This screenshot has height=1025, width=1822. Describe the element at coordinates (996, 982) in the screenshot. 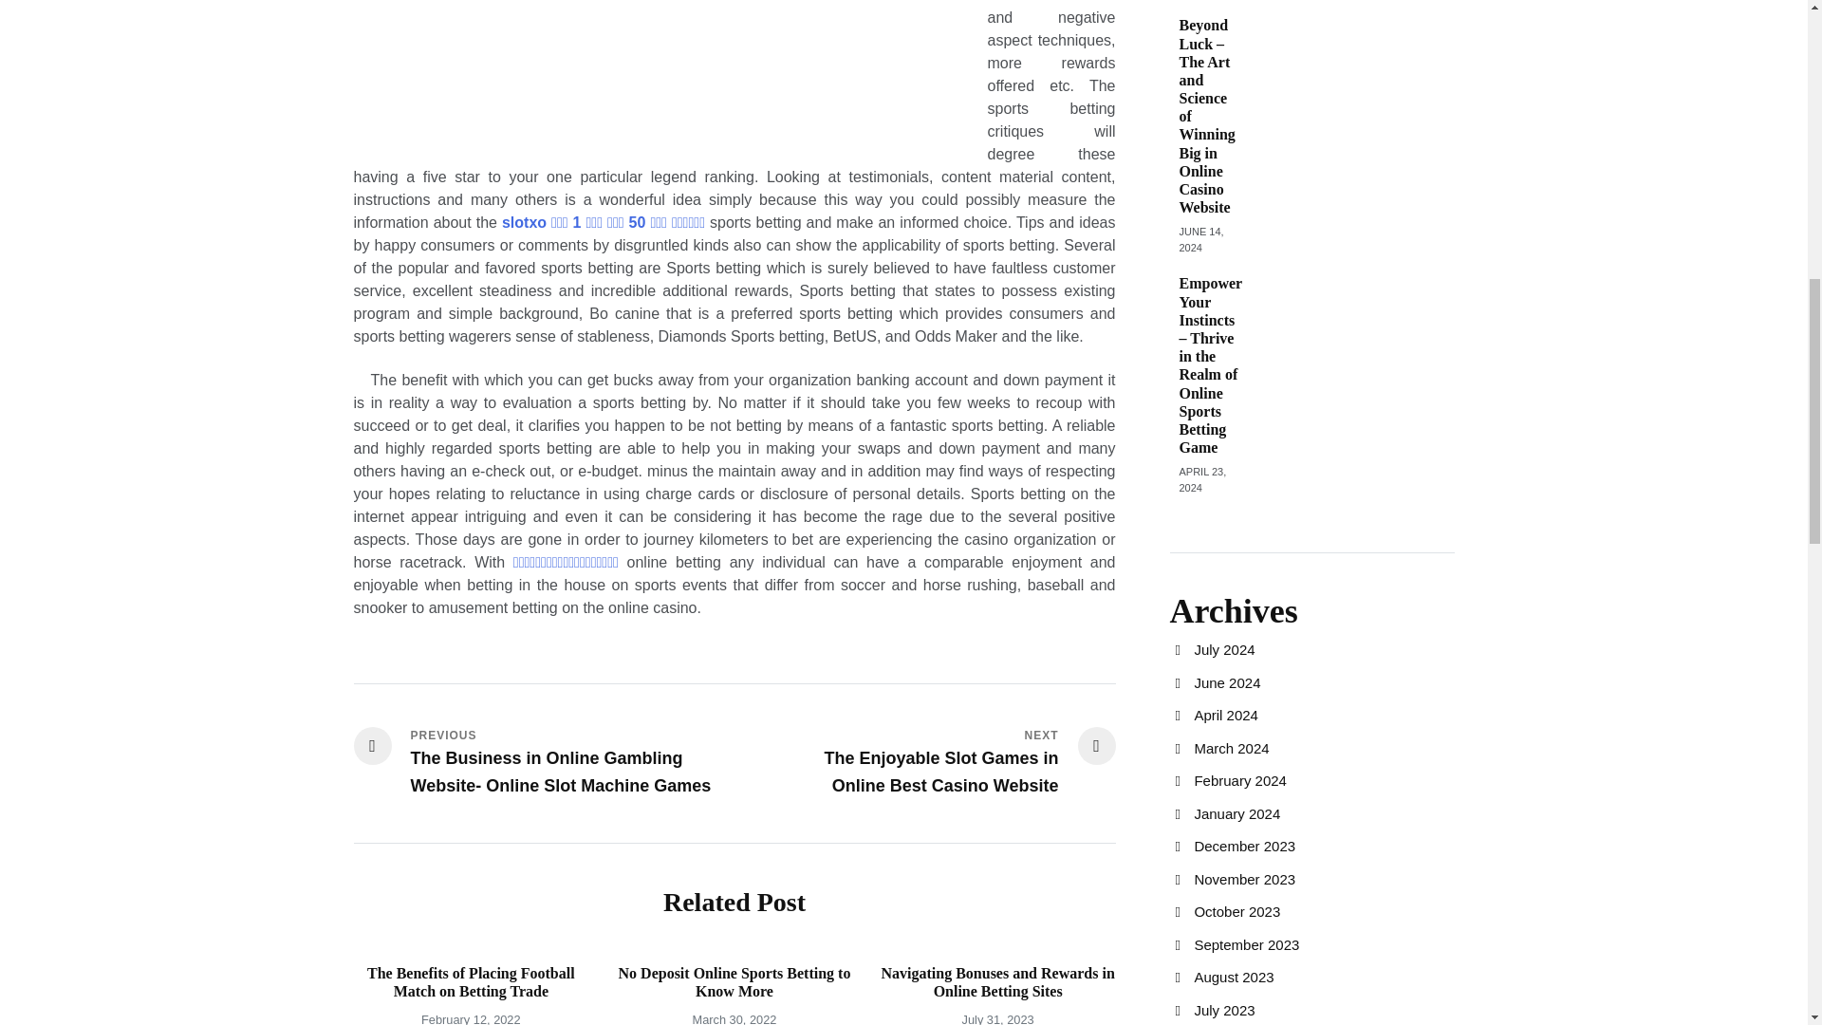

I see `Navigating Bonuses and Rewards in Online Betting Sites` at that location.